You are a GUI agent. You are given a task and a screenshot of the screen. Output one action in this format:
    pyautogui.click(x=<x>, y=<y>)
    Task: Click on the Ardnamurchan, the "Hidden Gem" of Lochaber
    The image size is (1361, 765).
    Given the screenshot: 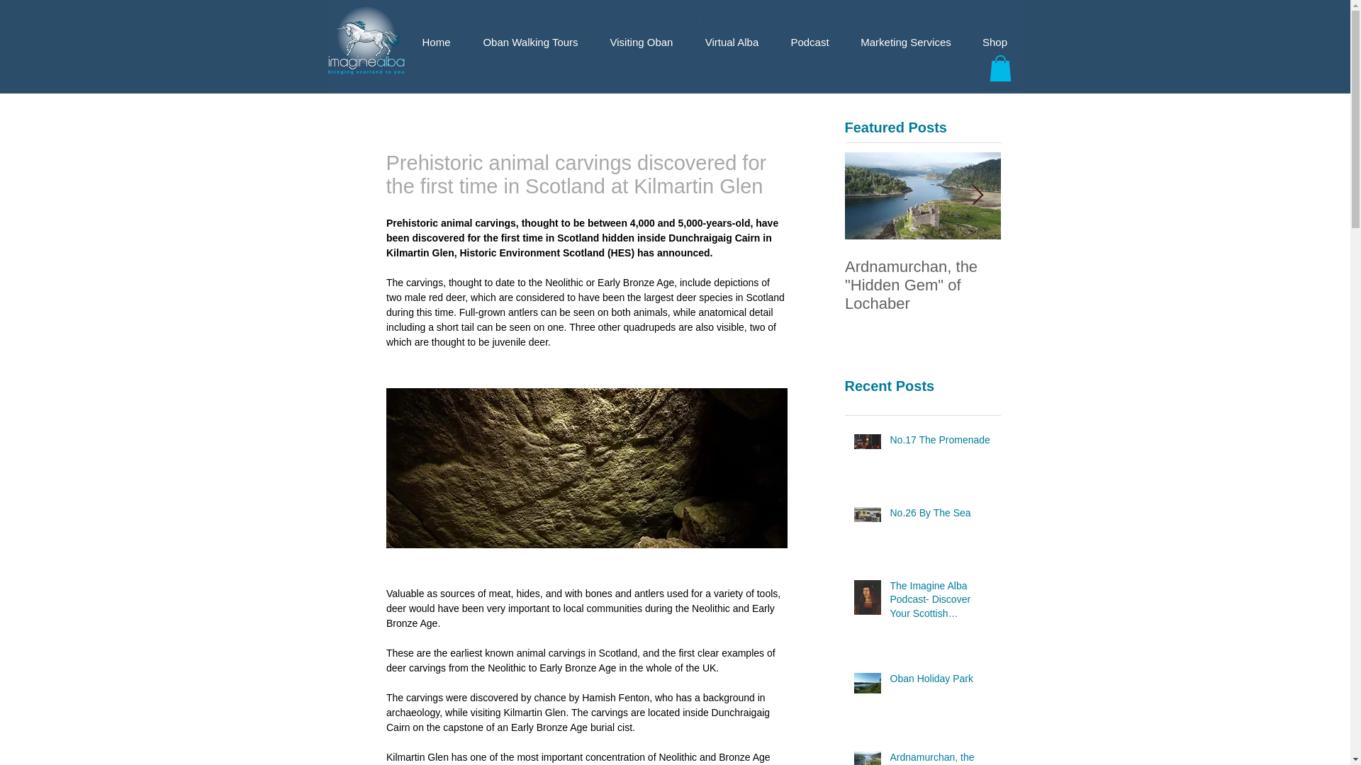 What is the action you would take?
    pyautogui.click(x=923, y=285)
    